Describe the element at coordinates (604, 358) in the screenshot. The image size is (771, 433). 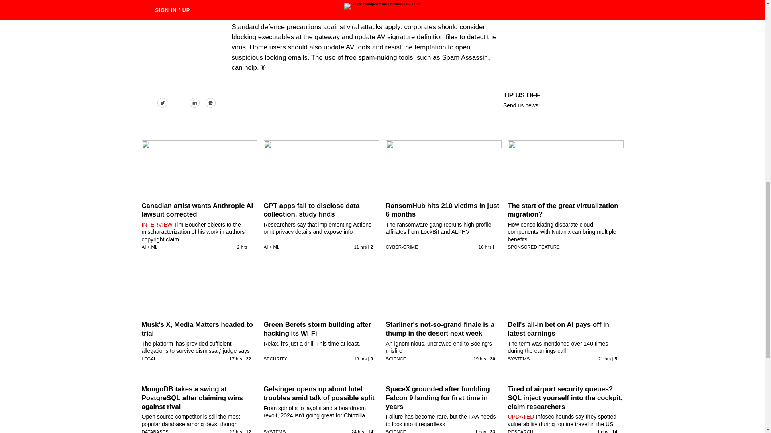
I see `30 Aug 2024 19:0` at that location.